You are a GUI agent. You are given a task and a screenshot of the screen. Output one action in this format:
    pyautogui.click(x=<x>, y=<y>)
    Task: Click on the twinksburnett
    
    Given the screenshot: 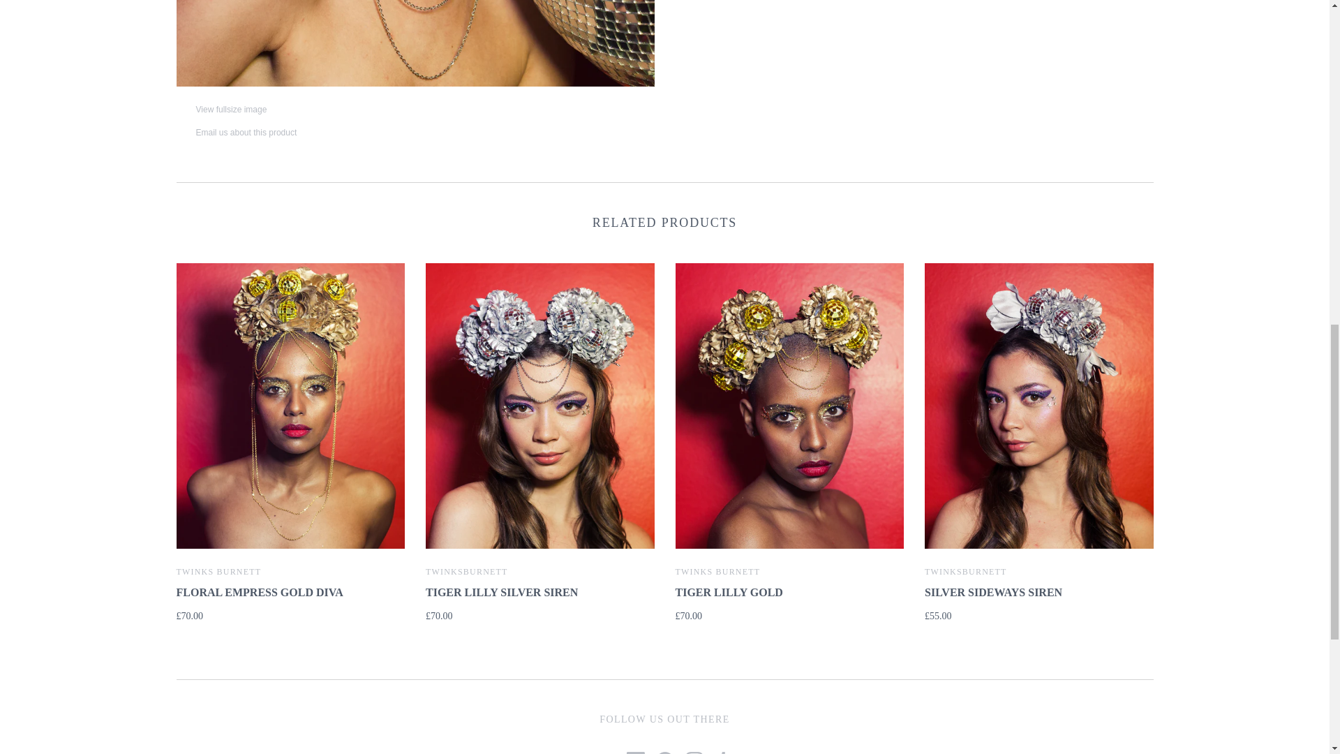 What is the action you would take?
    pyautogui.click(x=966, y=572)
    